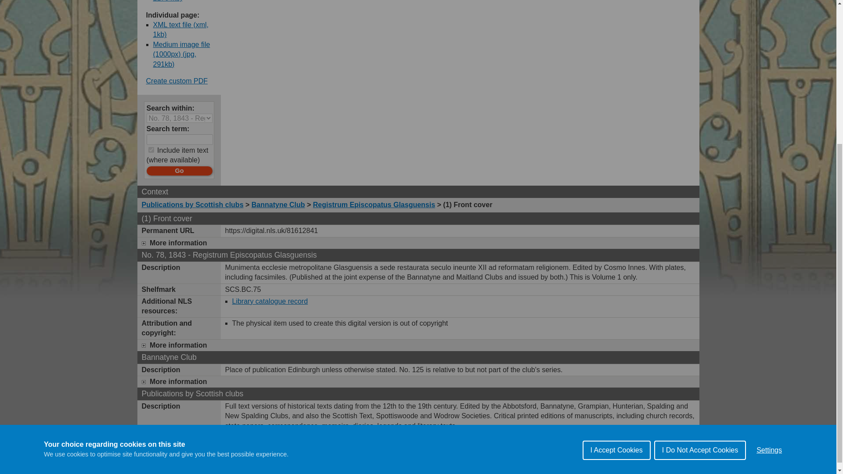  Describe the element at coordinates (278, 205) in the screenshot. I see `Bannatyne Club` at that location.